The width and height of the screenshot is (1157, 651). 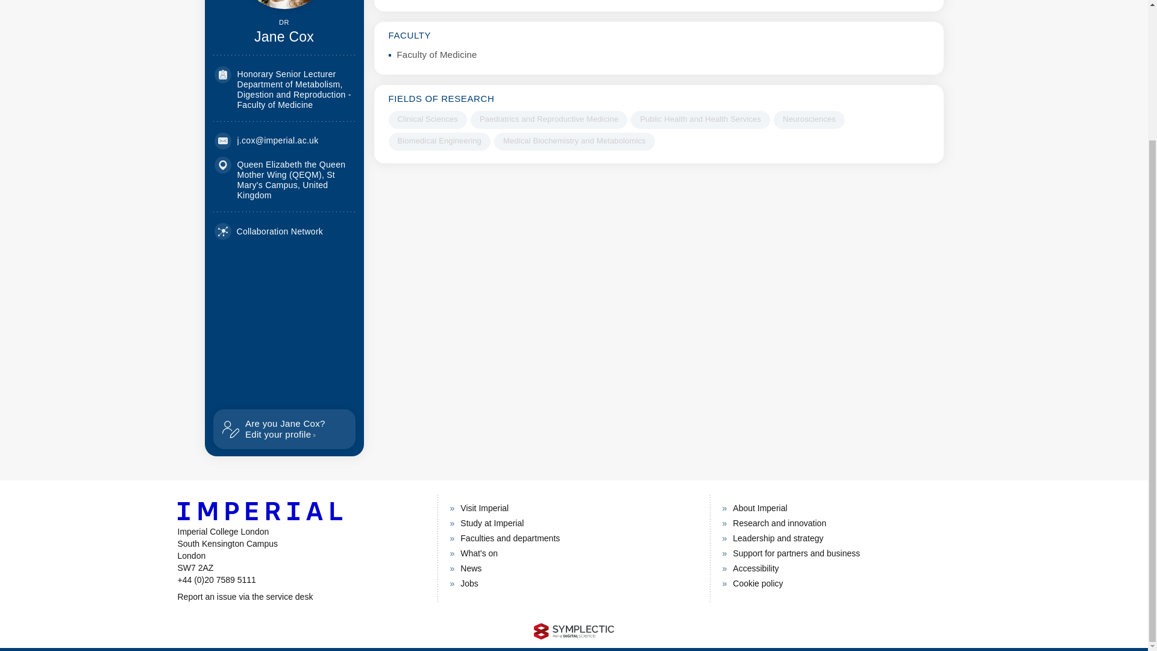 What do you see at coordinates (427, 119) in the screenshot?
I see `Clinical Sciences` at bounding box center [427, 119].